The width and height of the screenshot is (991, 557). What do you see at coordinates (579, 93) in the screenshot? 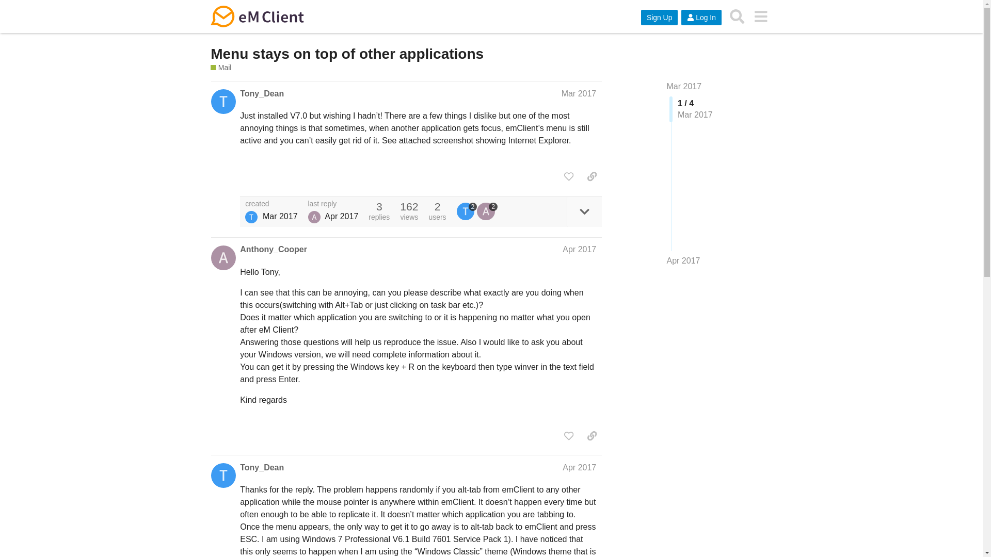
I see `Mar 2017` at bounding box center [579, 93].